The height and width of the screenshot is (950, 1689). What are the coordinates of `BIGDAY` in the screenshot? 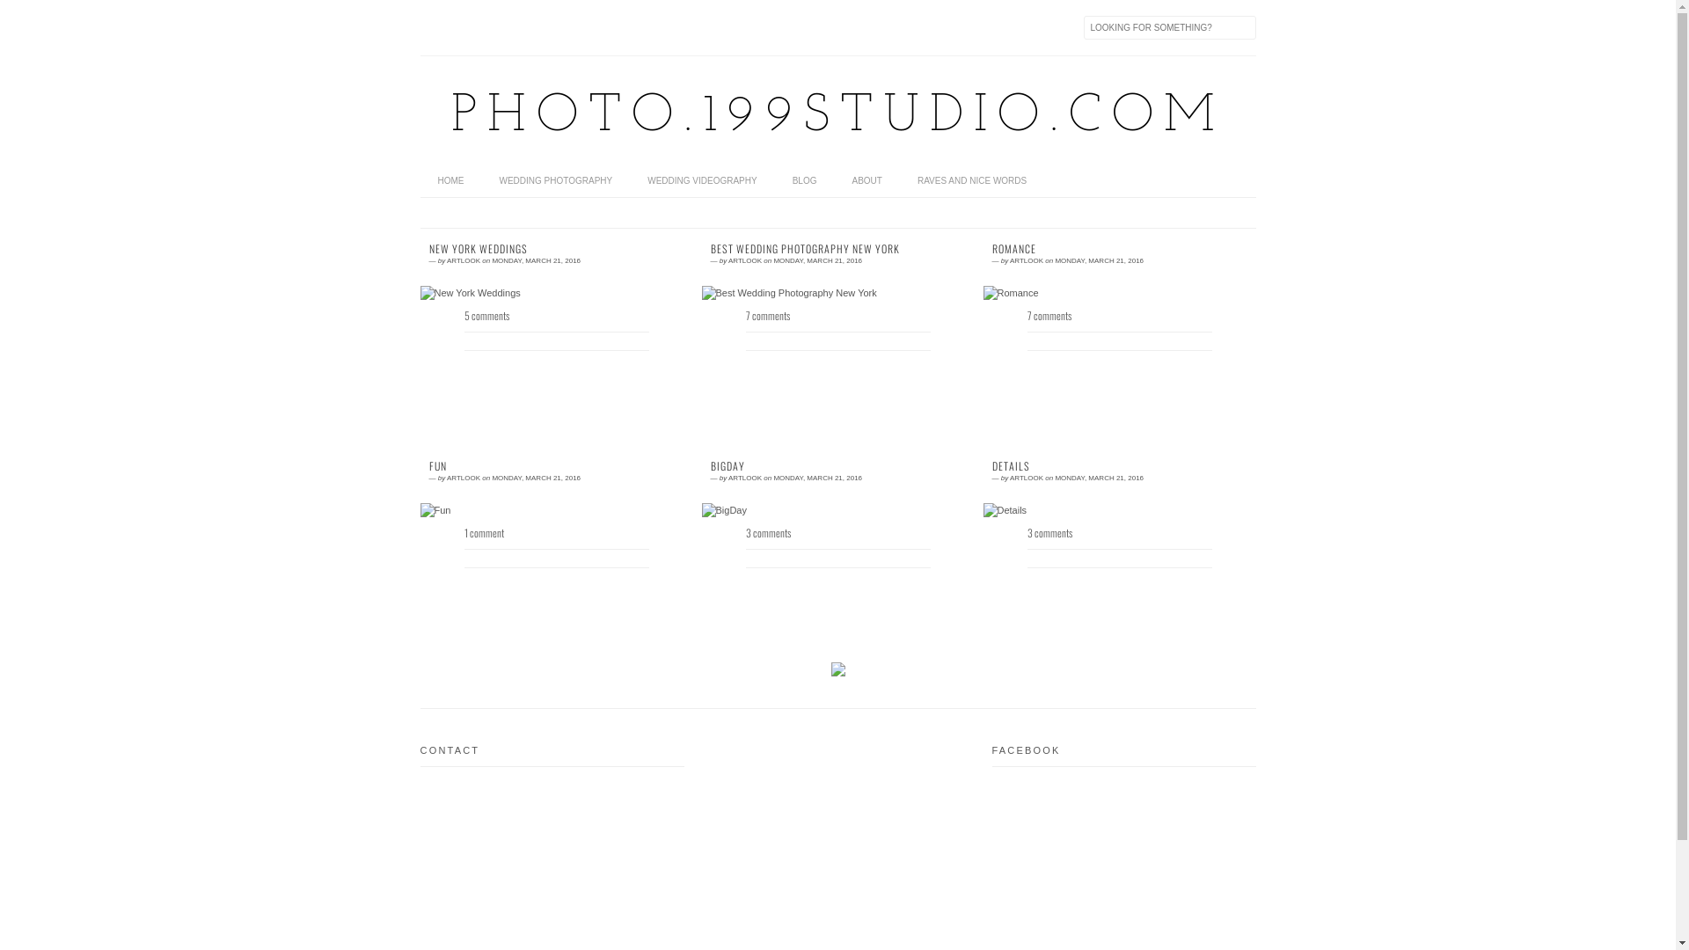 It's located at (838, 466).